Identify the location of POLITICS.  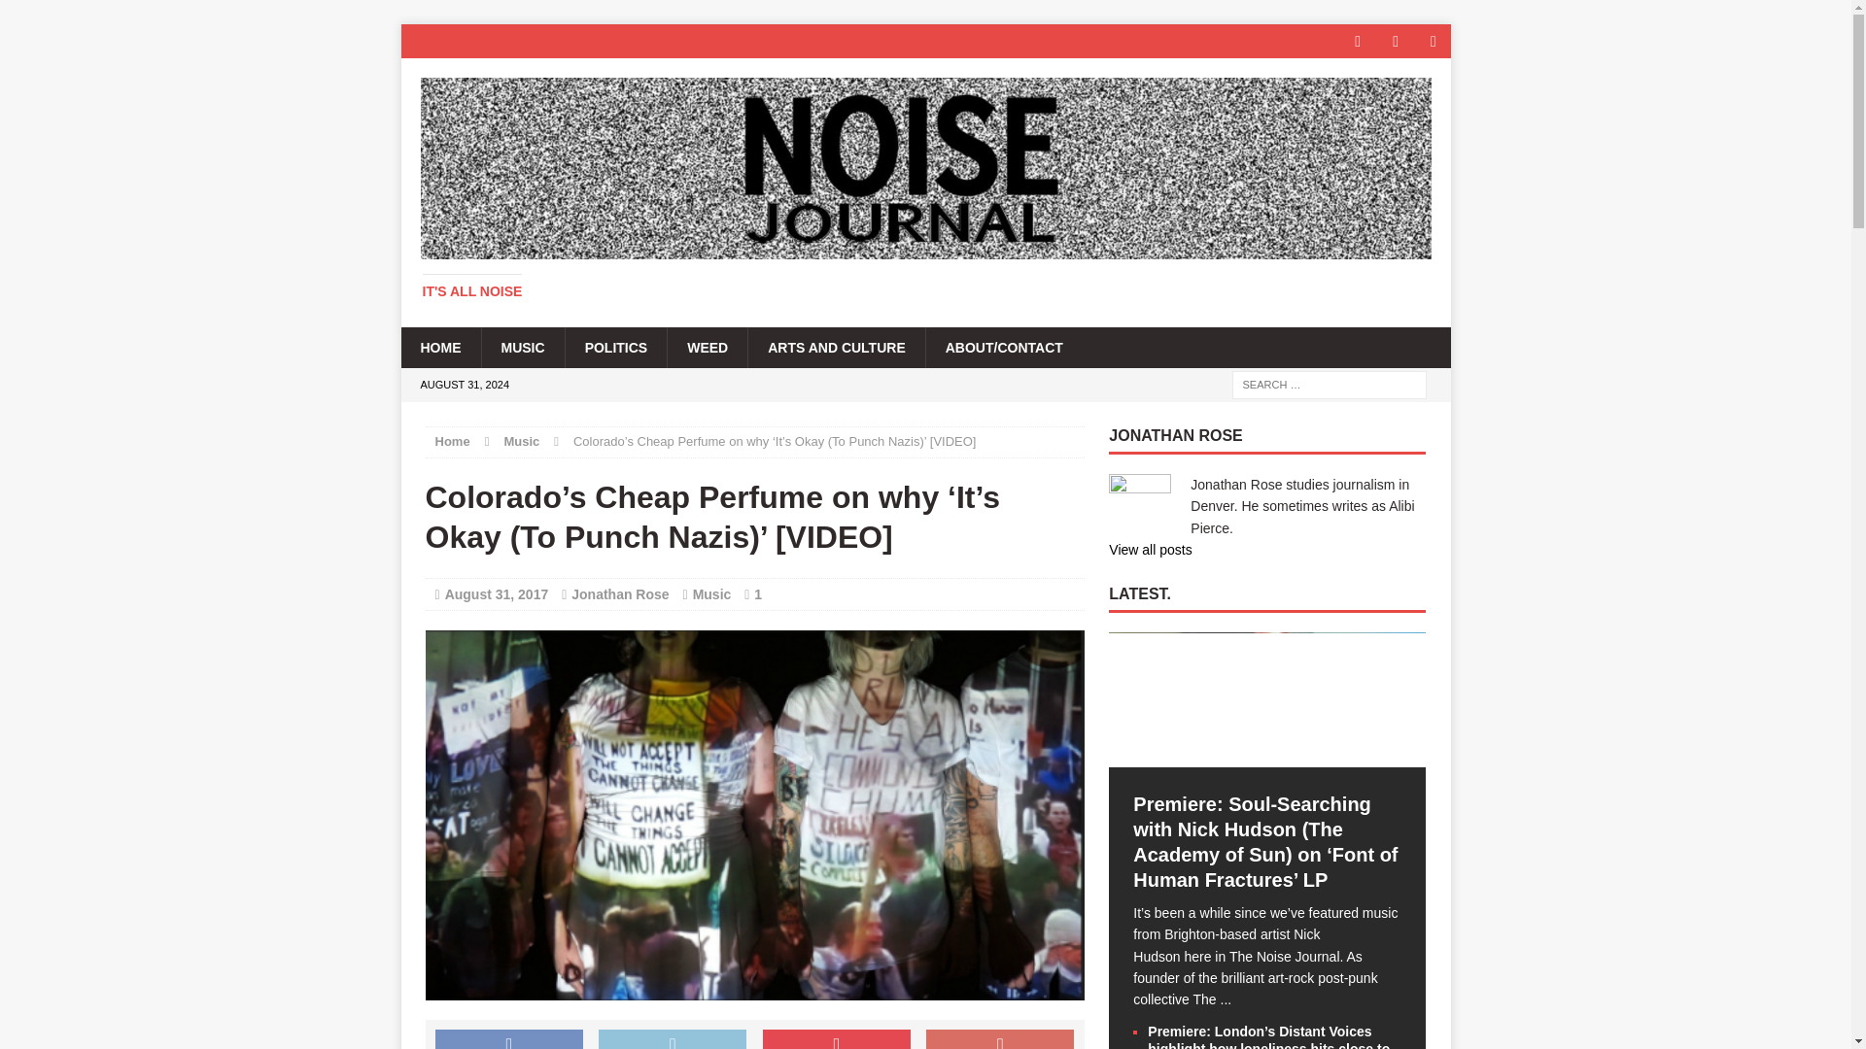
(616, 348).